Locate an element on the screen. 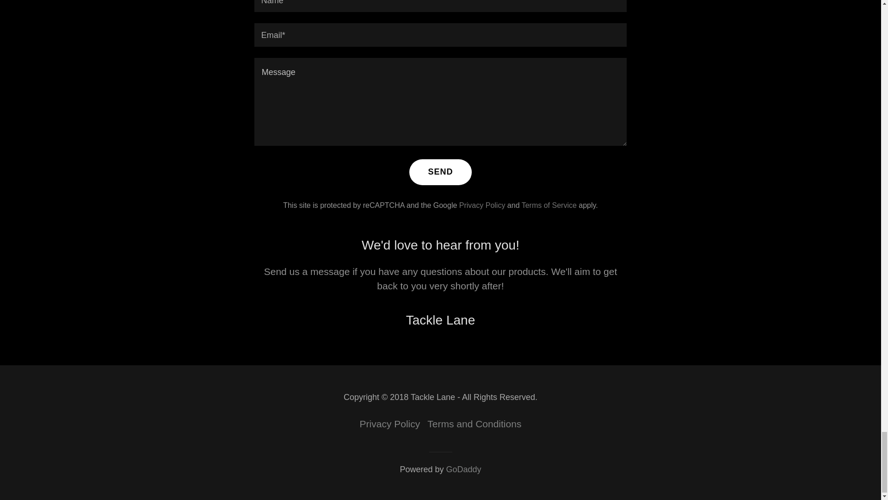 The width and height of the screenshot is (888, 500). GoDaddy is located at coordinates (463, 469).